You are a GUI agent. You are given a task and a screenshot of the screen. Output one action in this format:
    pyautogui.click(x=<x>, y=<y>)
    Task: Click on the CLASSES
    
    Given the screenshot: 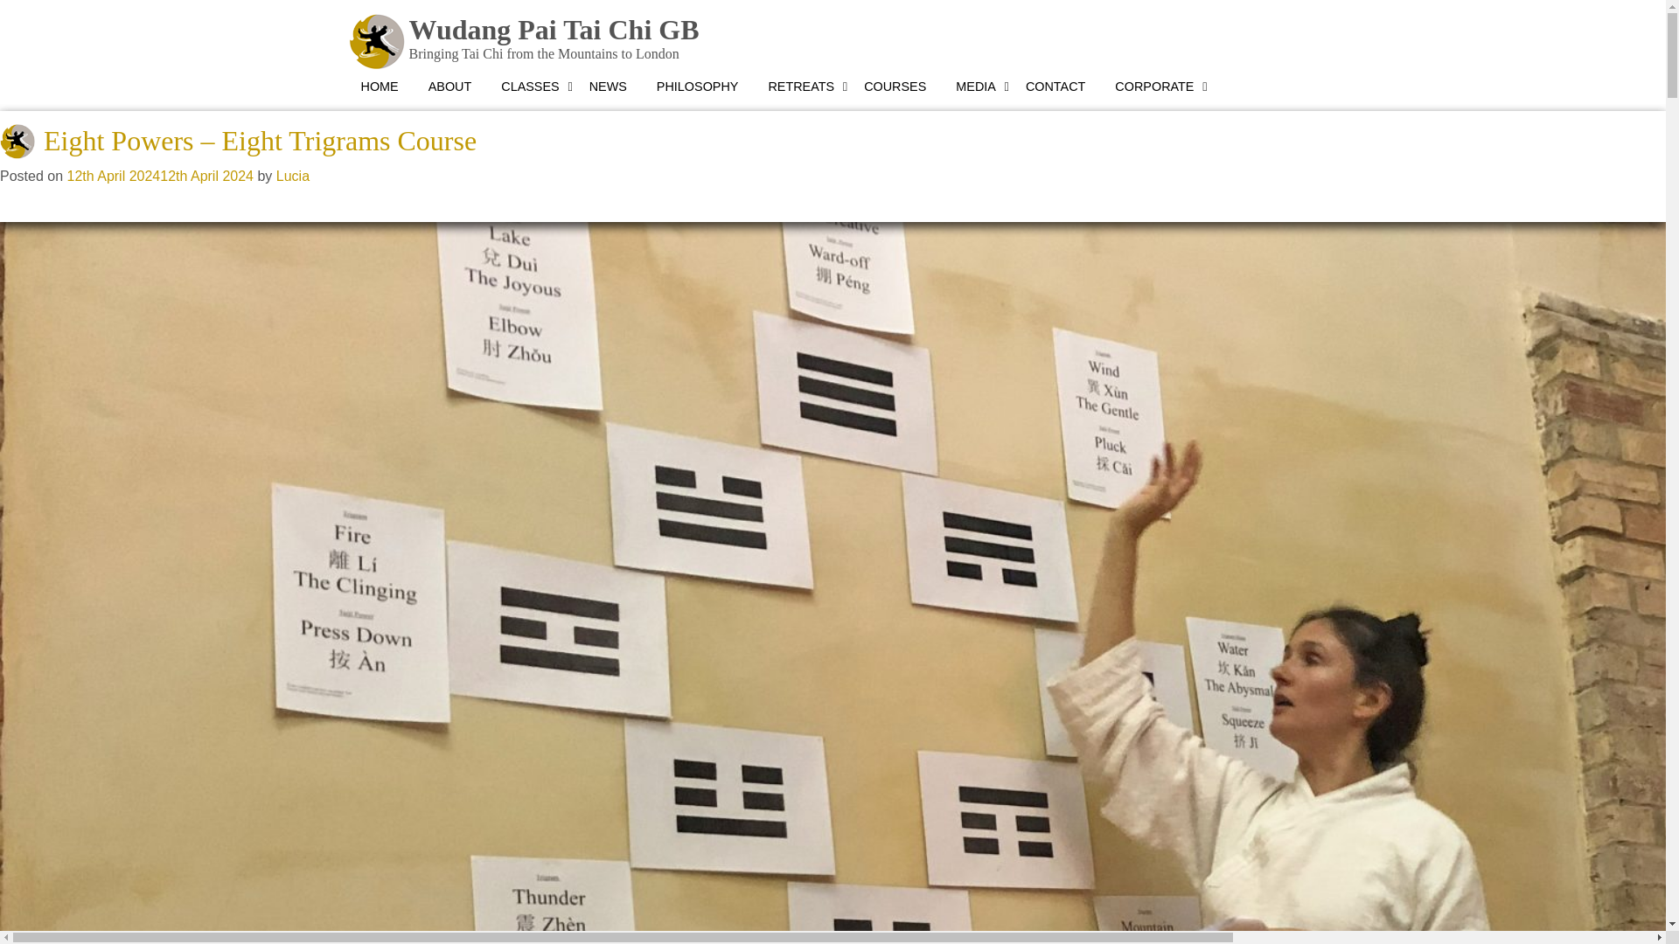 What is the action you would take?
    pyautogui.click(x=530, y=87)
    